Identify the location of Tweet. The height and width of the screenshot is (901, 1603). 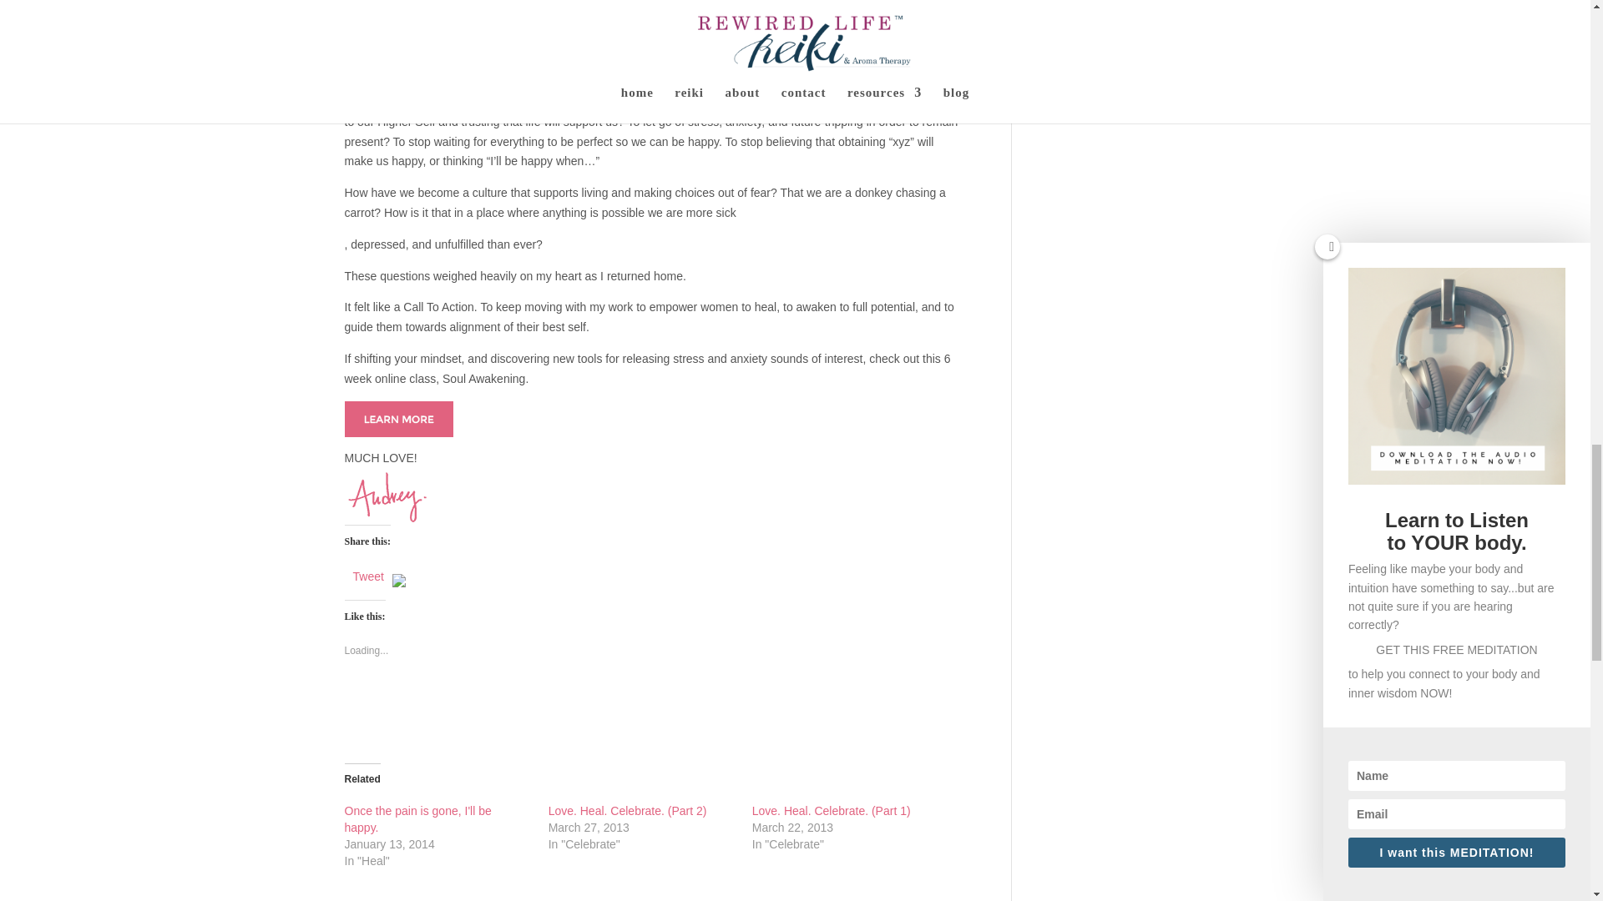
(367, 576).